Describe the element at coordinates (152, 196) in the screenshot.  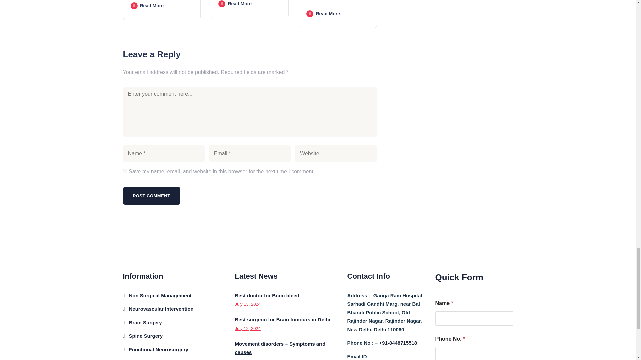
I see `Post Comment` at that location.